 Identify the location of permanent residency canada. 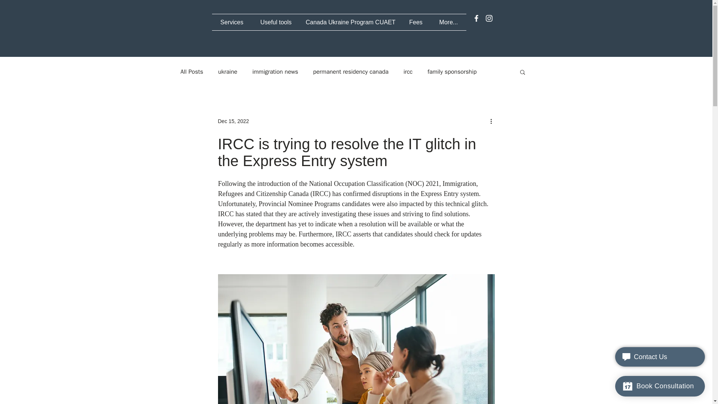
(351, 72).